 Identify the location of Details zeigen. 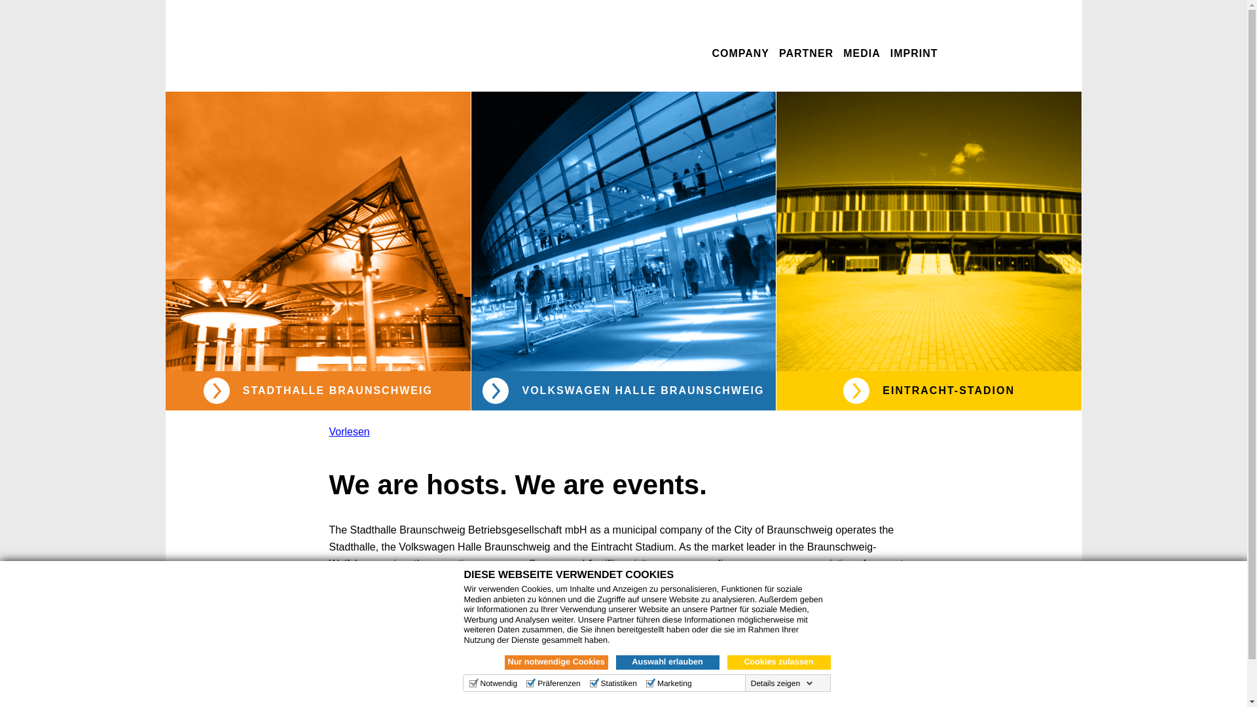
(782, 683).